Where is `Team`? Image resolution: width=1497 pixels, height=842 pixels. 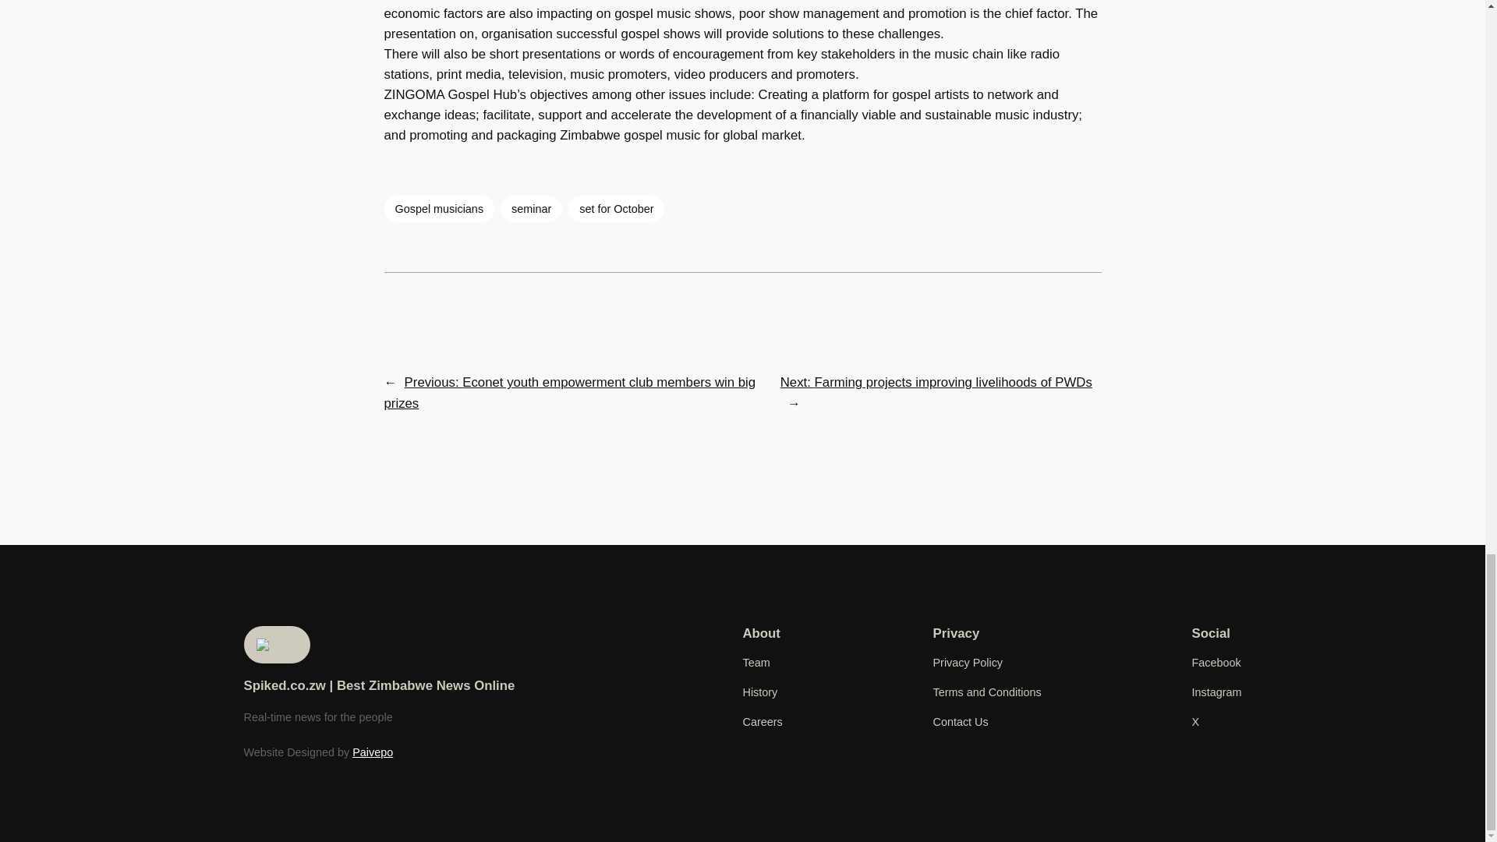 Team is located at coordinates (756, 663).